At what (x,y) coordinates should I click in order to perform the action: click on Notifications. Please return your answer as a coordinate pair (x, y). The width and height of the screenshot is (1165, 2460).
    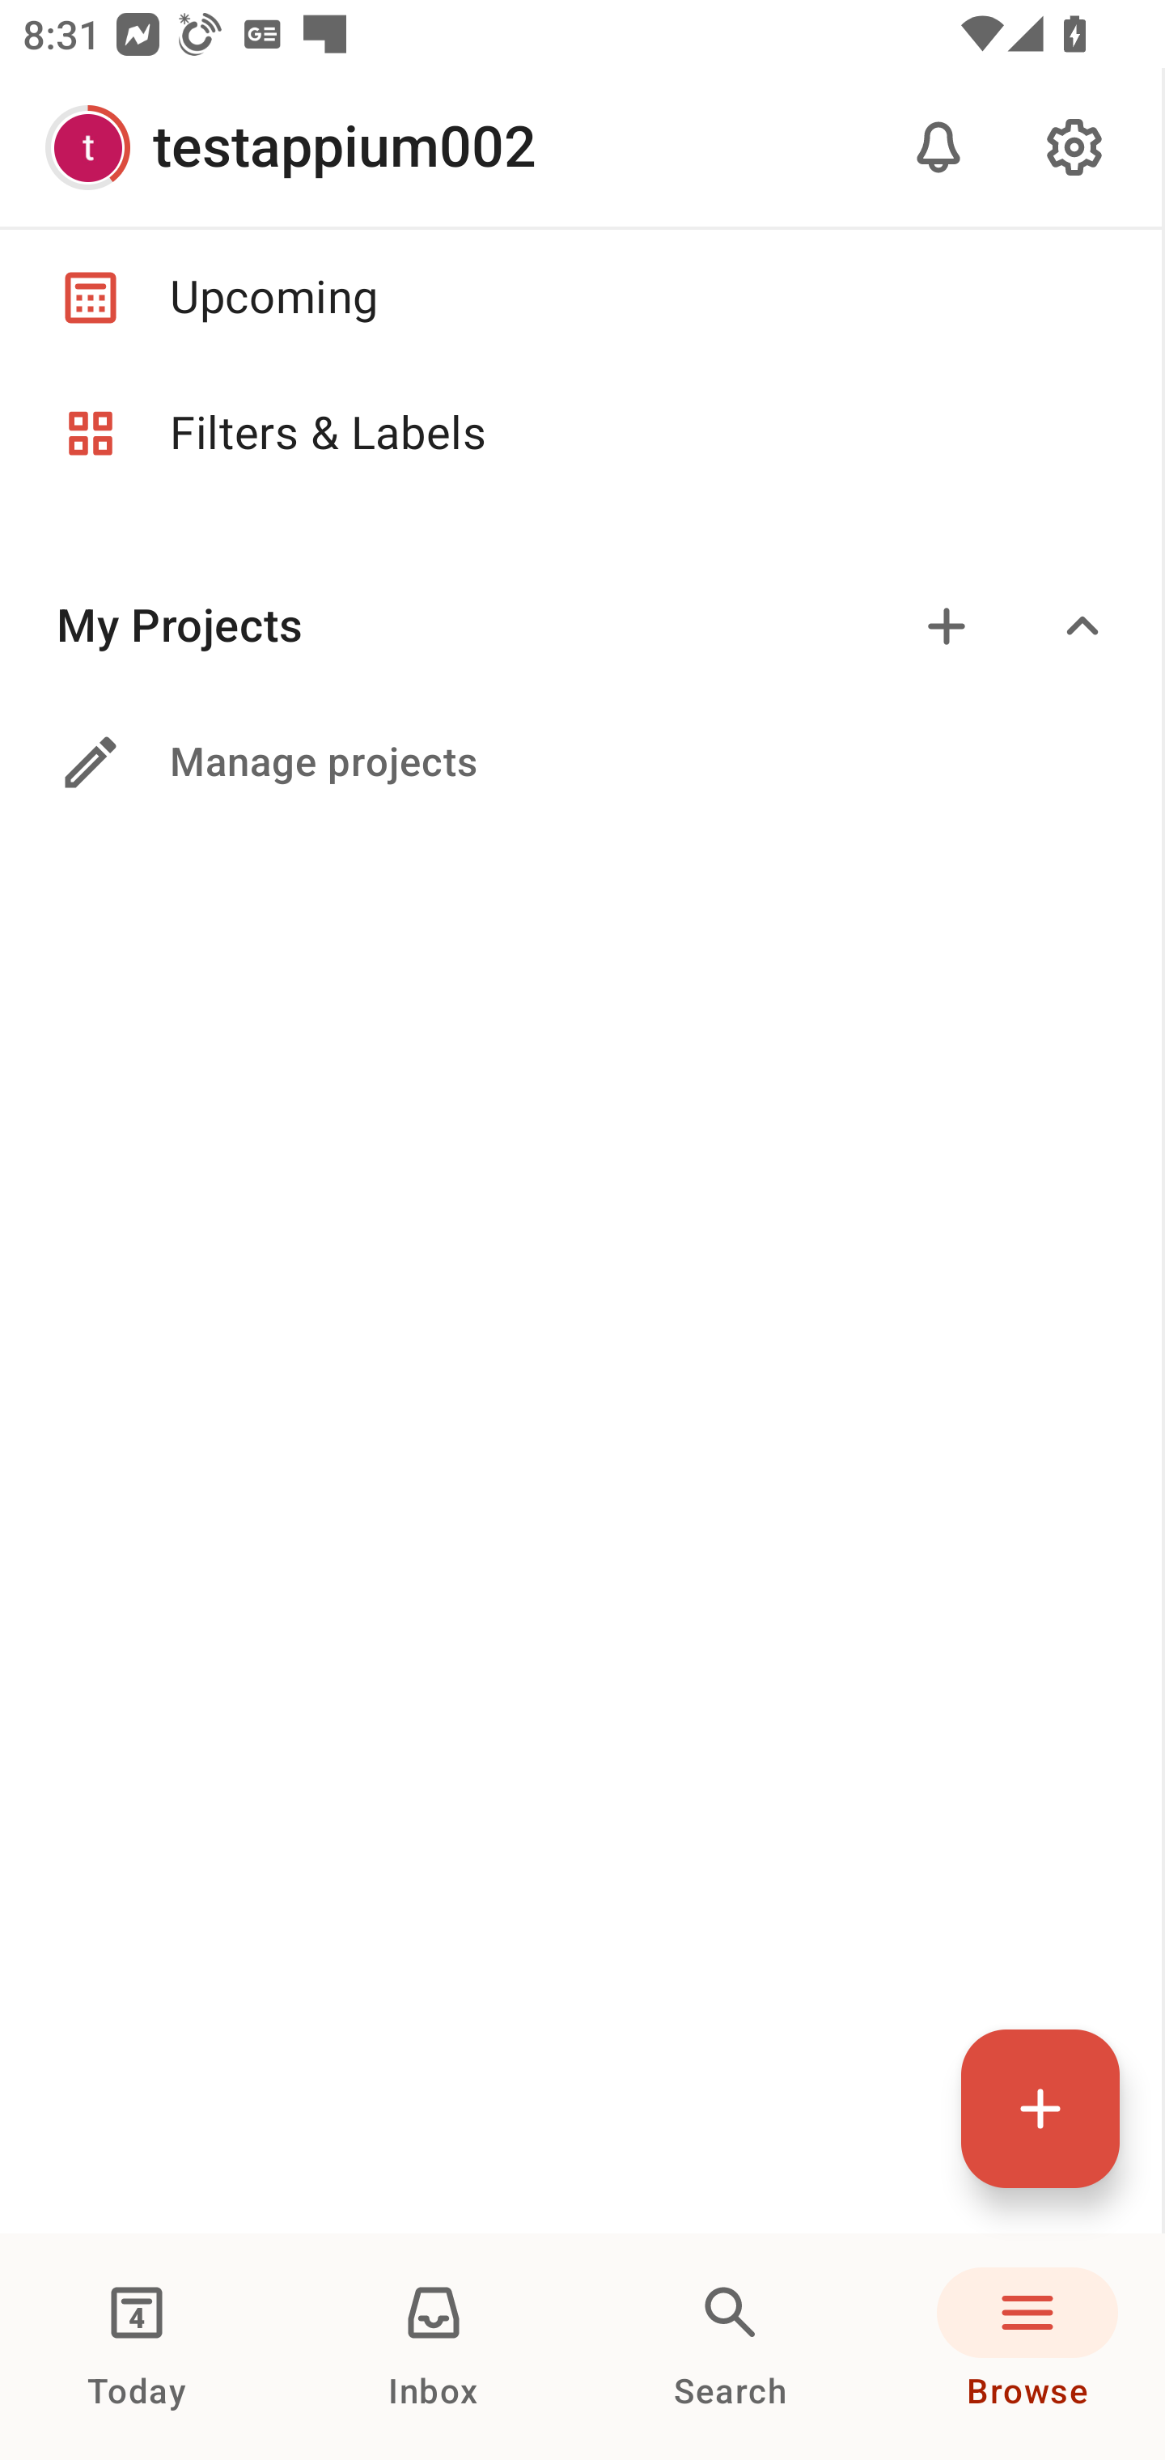
    Looking at the image, I should click on (938, 147).